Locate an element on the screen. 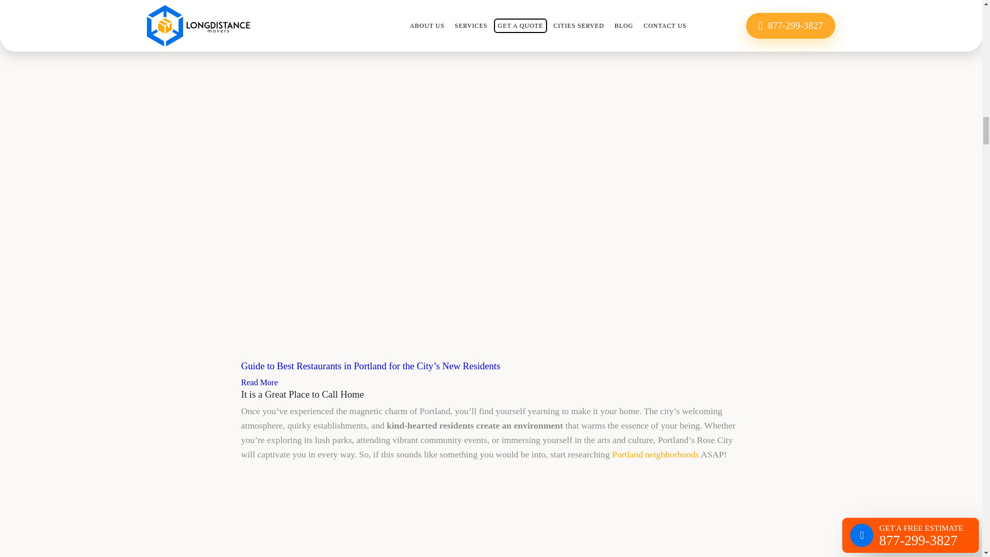 This screenshot has width=990, height=557. Read More is located at coordinates (260, 382).